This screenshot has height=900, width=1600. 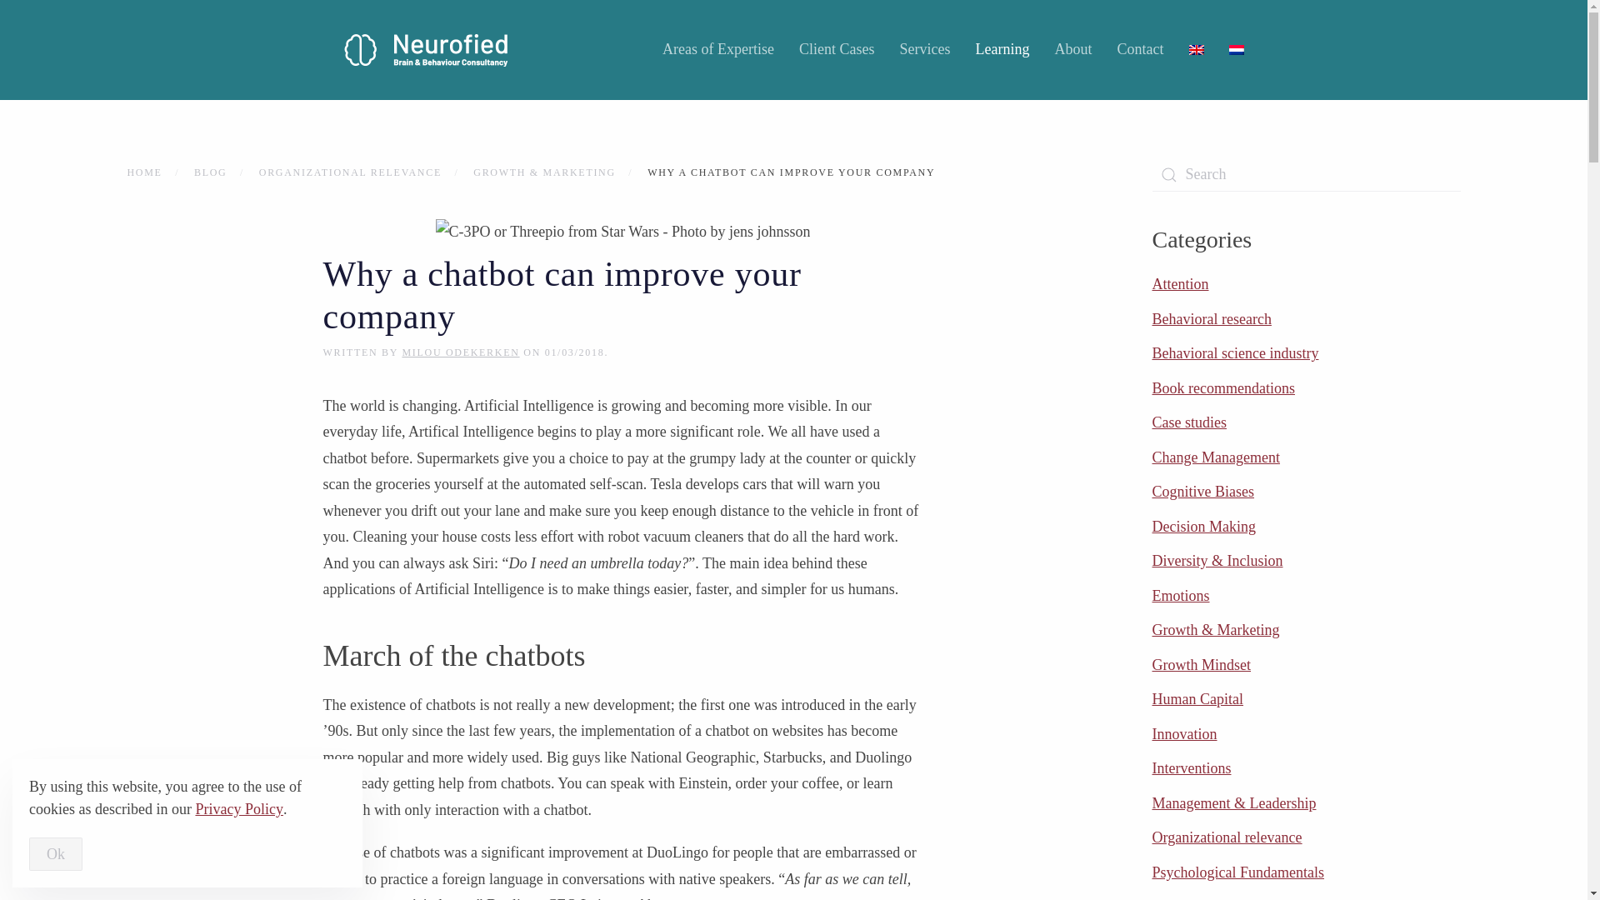 I want to click on ORGANIZATIONAL RELEVANCE, so click(x=350, y=172).